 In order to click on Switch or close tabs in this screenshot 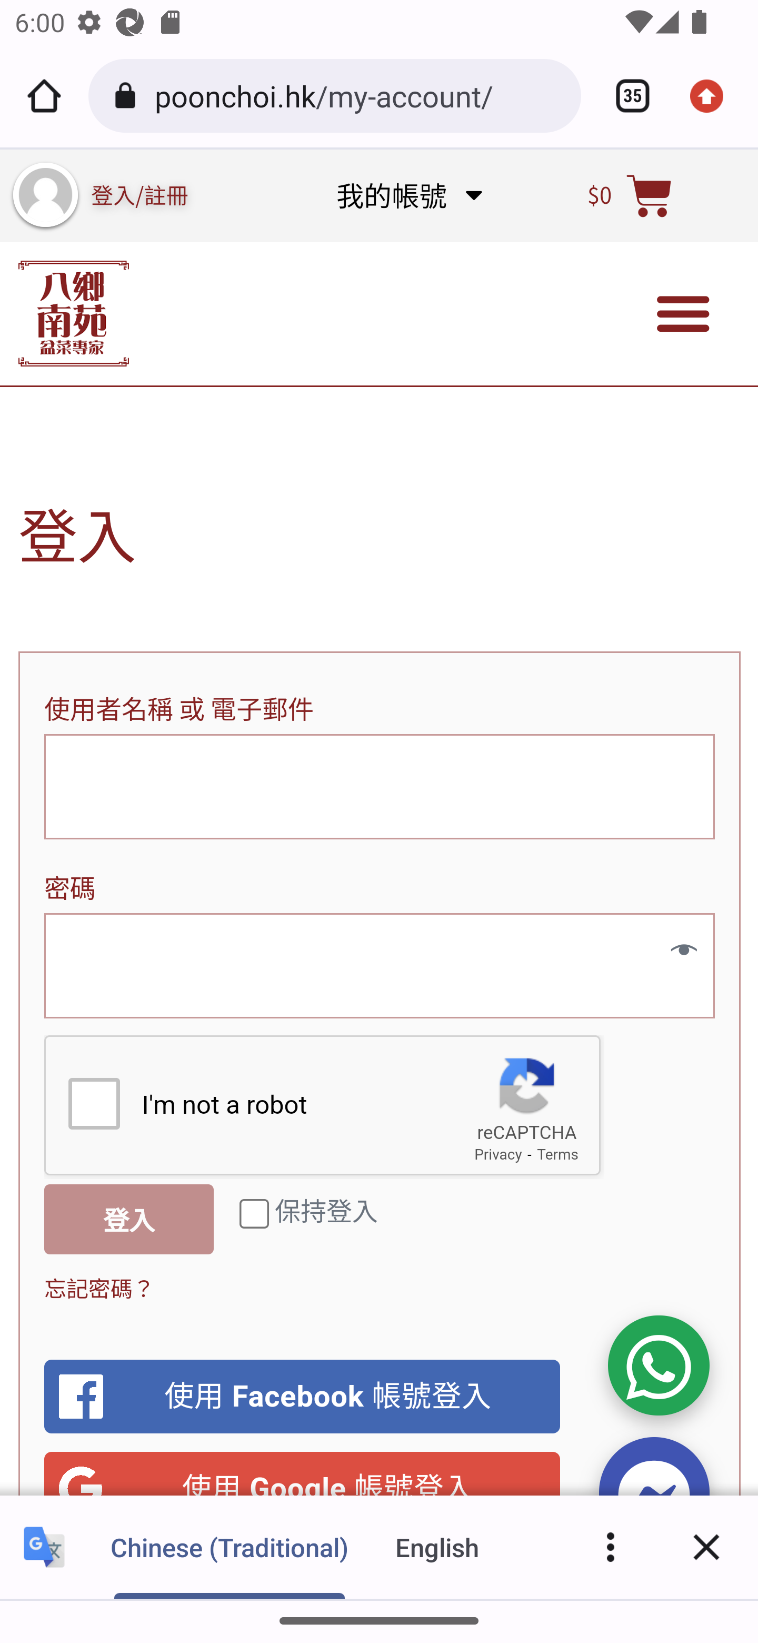, I will do `click(625, 96)`.